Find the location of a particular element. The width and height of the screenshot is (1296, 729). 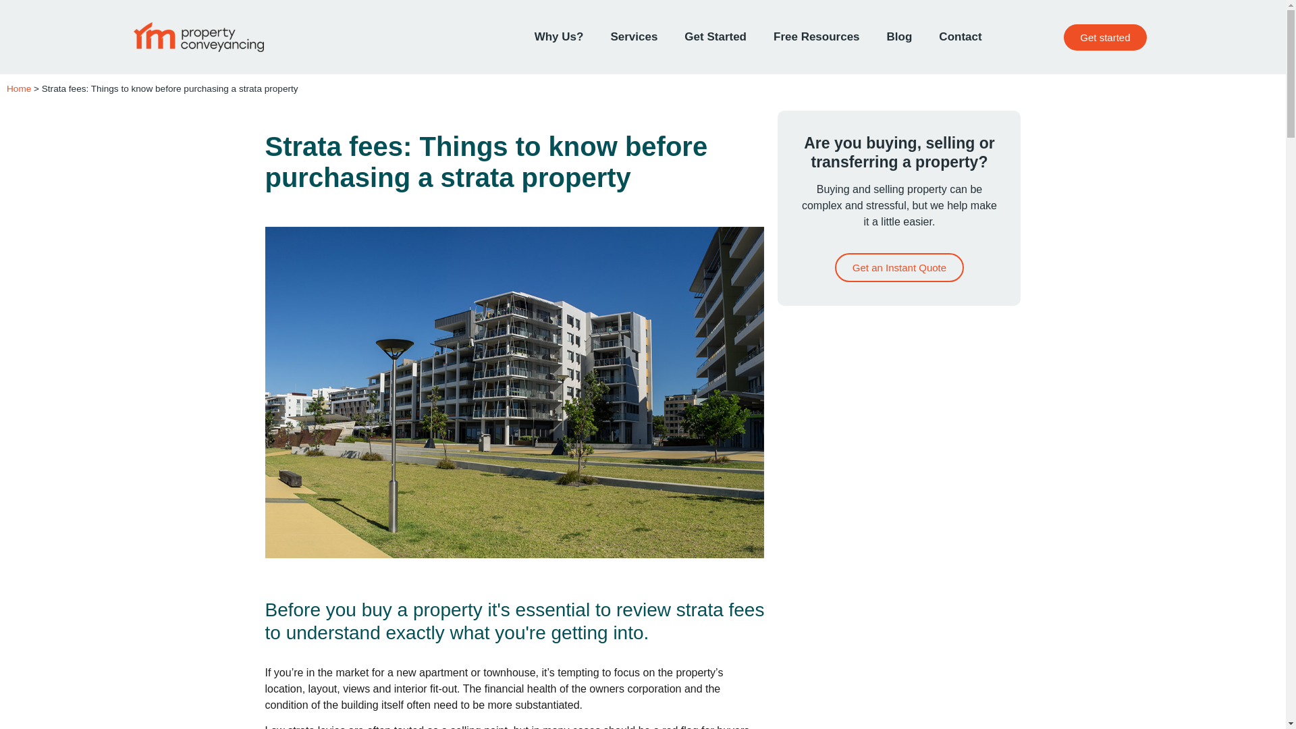

Why Us? is located at coordinates (559, 36).